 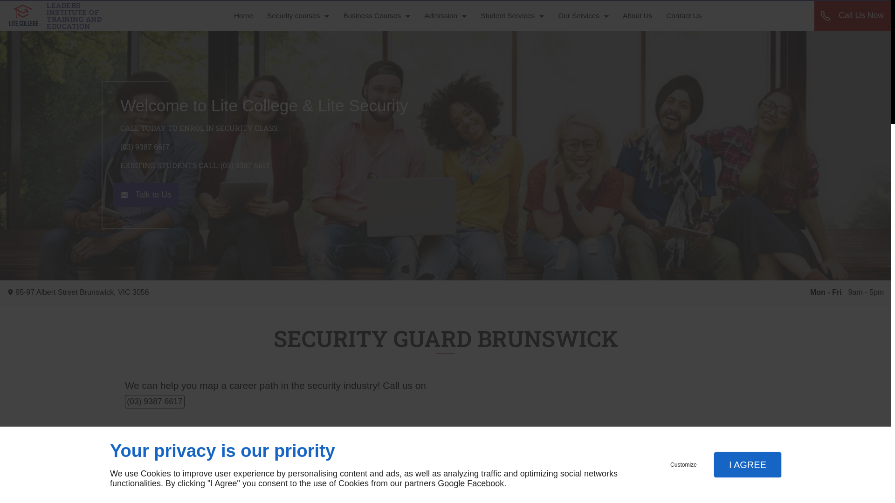 What do you see at coordinates (62, 16) in the screenshot?
I see `LEADERS INSTITUTE OF TRAINING AND EDUCATION` at bounding box center [62, 16].